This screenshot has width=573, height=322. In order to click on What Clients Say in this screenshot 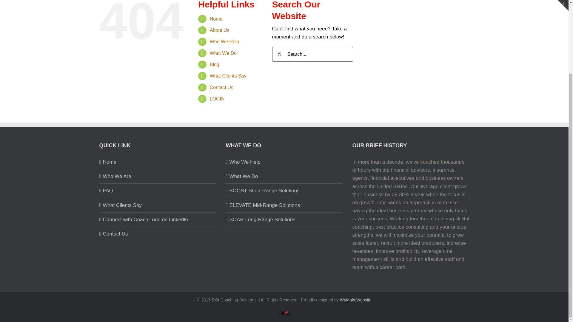, I will do `click(158, 205)`.